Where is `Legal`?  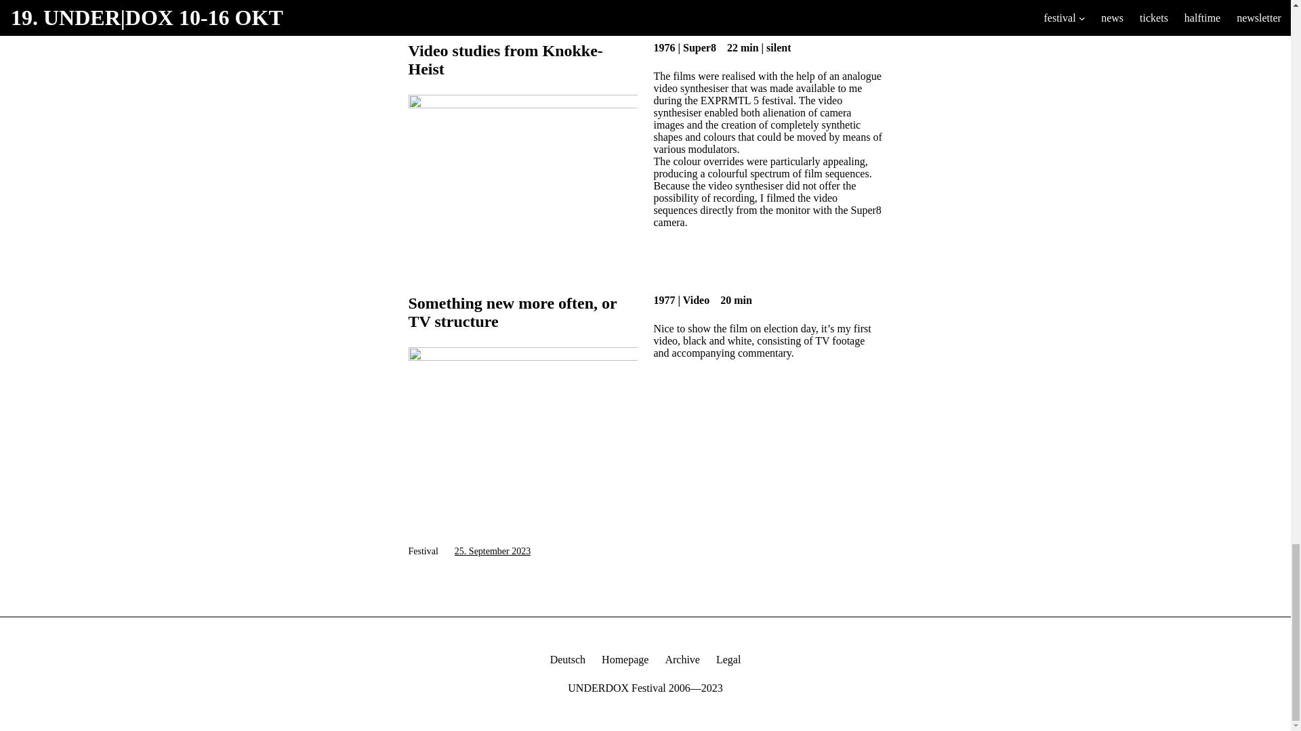 Legal is located at coordinates (728, 659).